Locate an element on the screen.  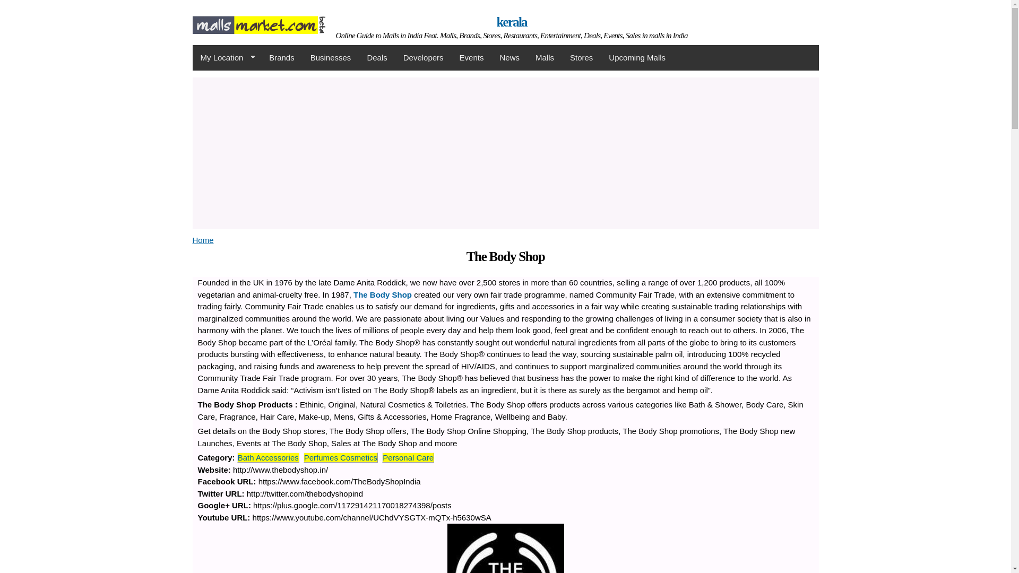
Stores is located at coordinates (582, 57).